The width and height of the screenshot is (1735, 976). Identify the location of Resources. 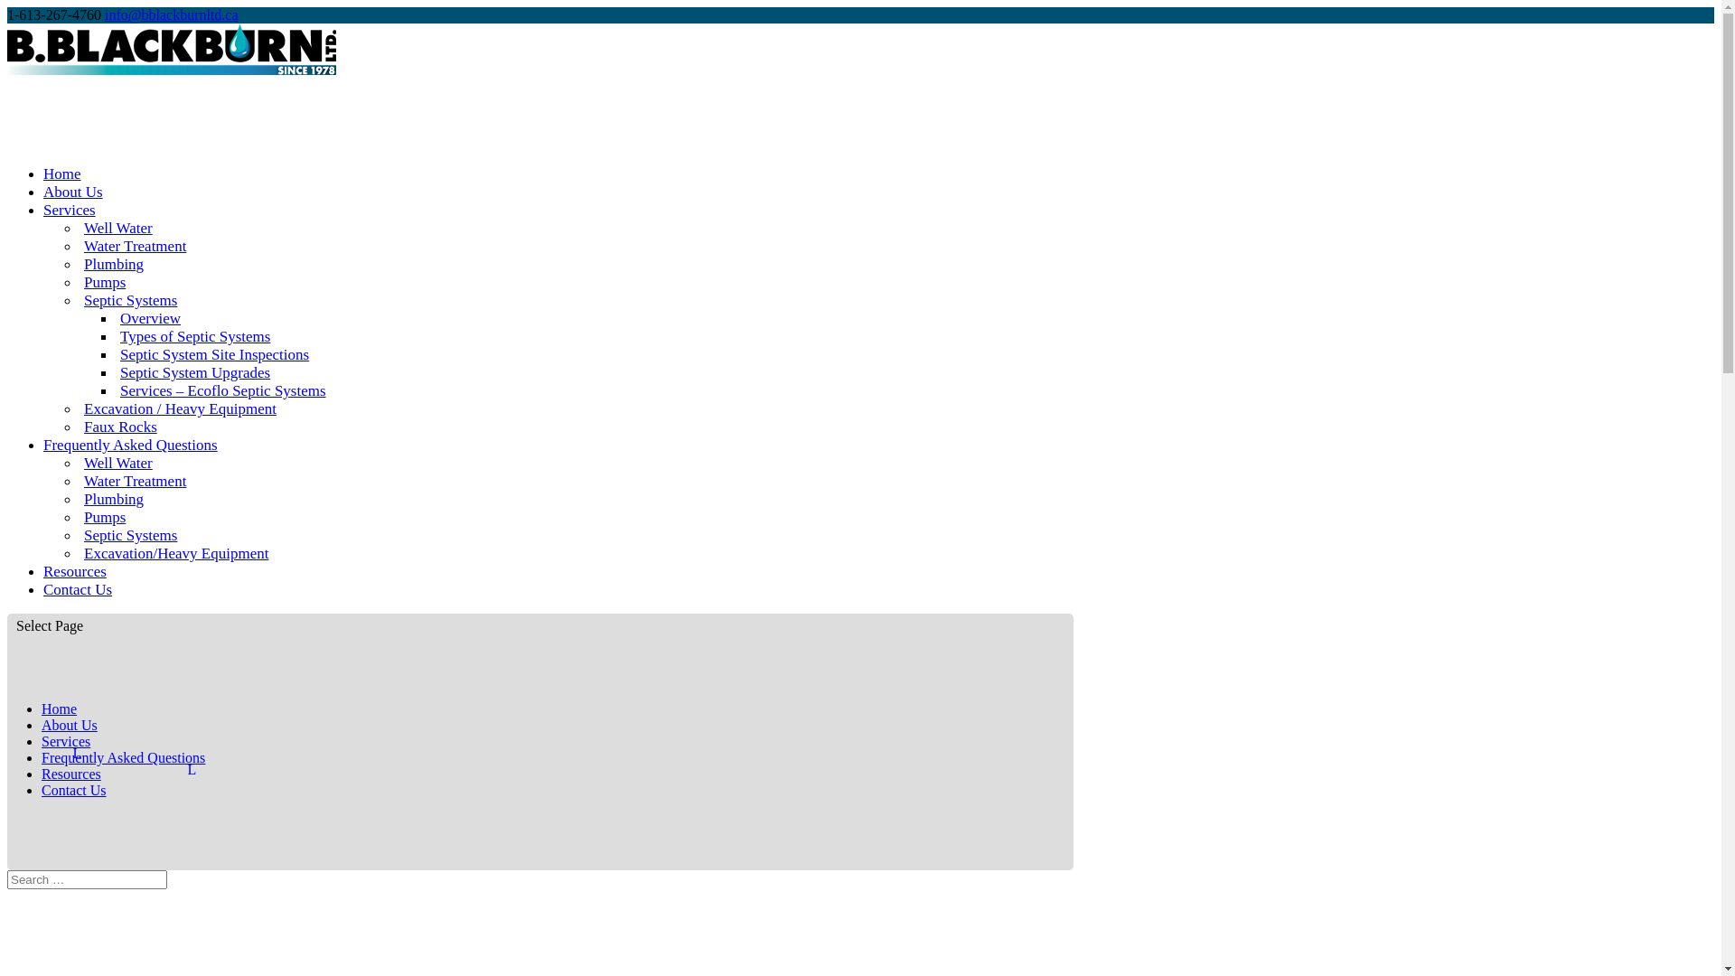
(75, 583).